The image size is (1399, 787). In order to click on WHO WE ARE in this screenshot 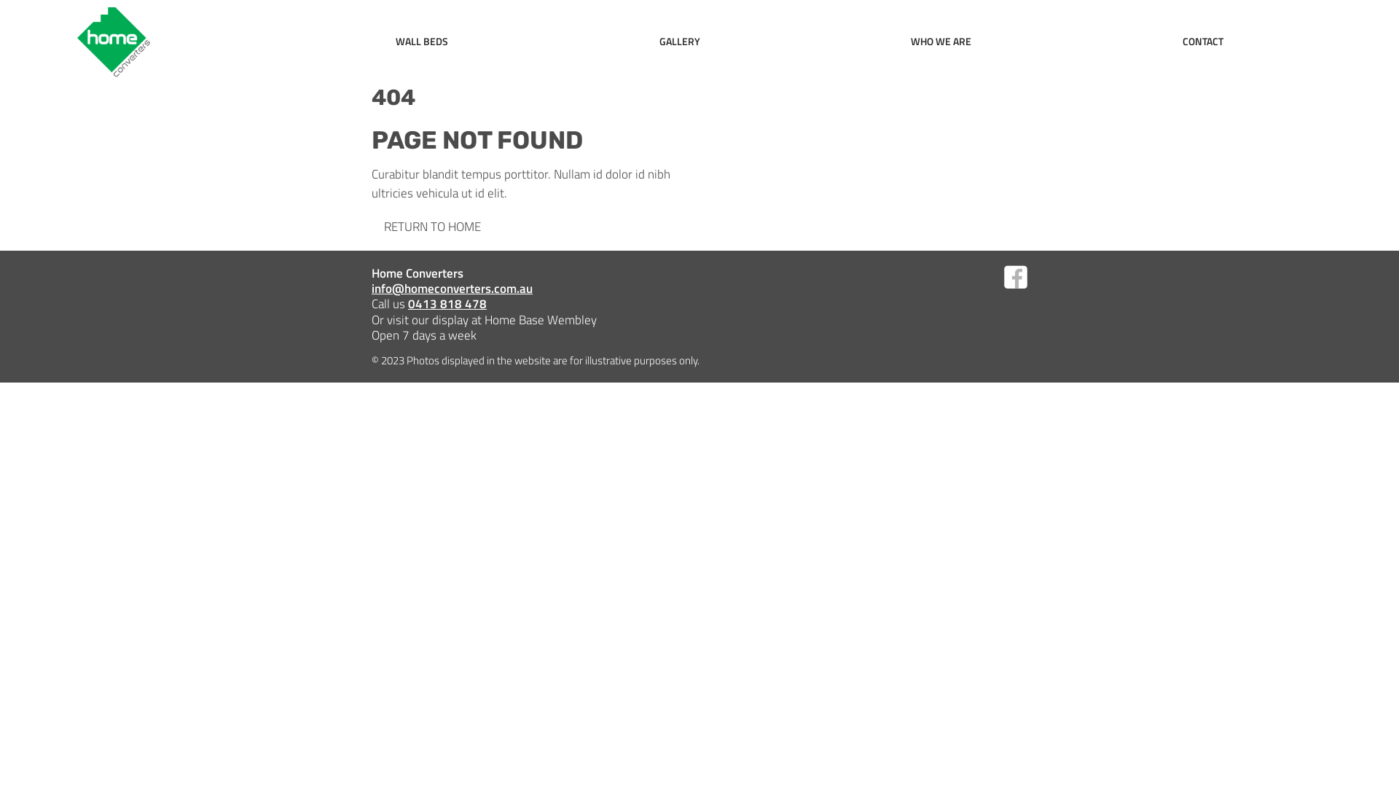, I will do `click(941, 41)`.